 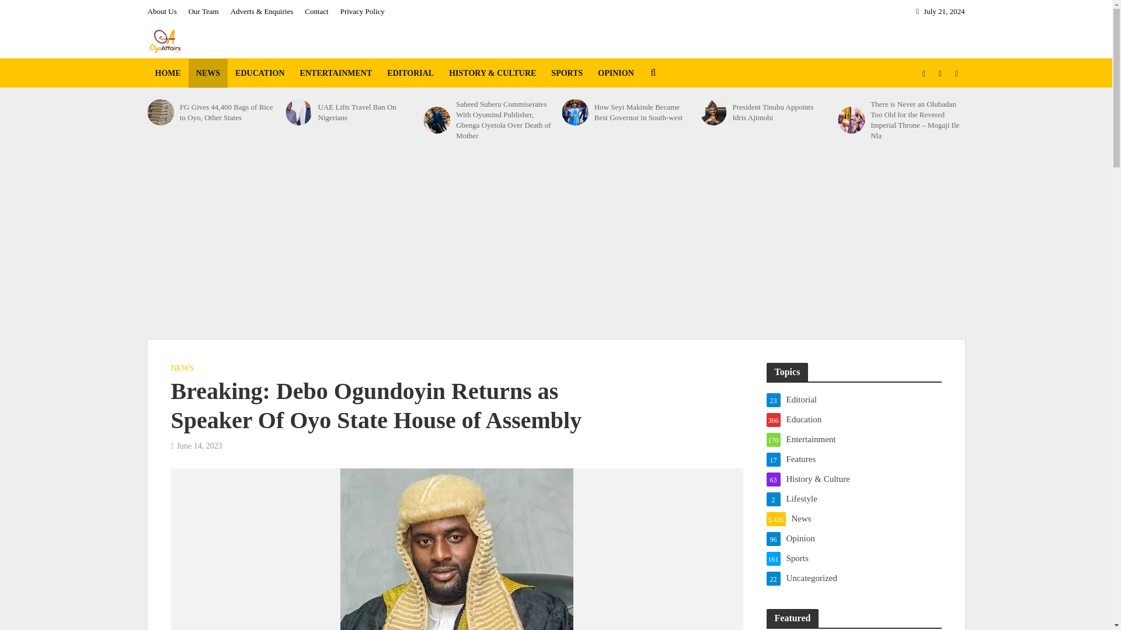 What do you see at coordinates (362, 12) in the screenshot?
I see `Privacy Policy` at bounding box center [362, 12].